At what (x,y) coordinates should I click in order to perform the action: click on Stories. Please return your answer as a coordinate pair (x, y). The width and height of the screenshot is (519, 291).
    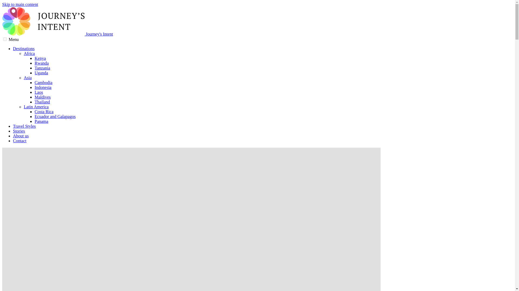
    Looking at the image, I should click on (19, 131).